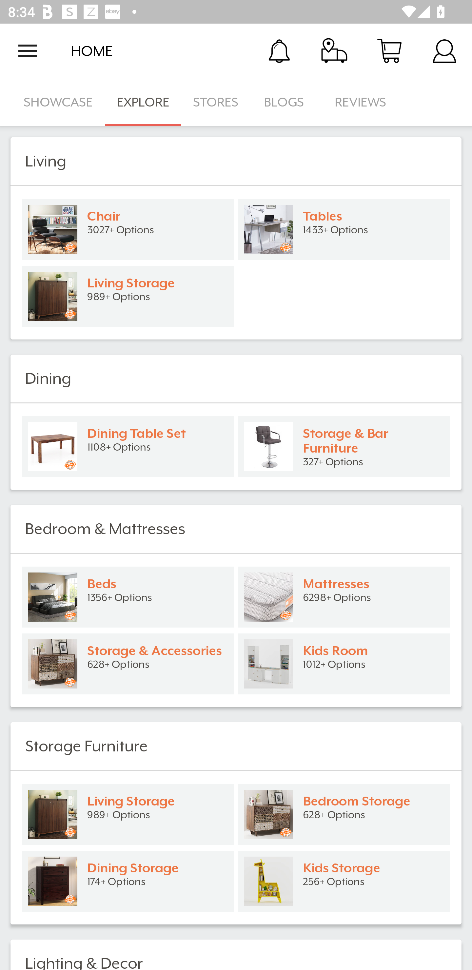 The height and width of the screenshot is (970, 472). What do you see at coordinates (128, 296) in the screenshot?
I see `Living Storage 989+ Options` at bounding box center [128, 296].